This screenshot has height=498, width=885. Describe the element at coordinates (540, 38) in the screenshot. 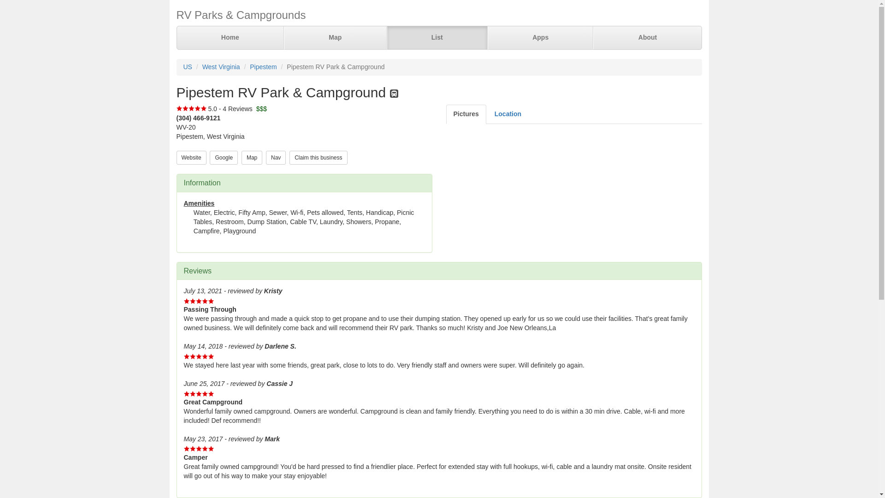

I see `Apps` at that location.